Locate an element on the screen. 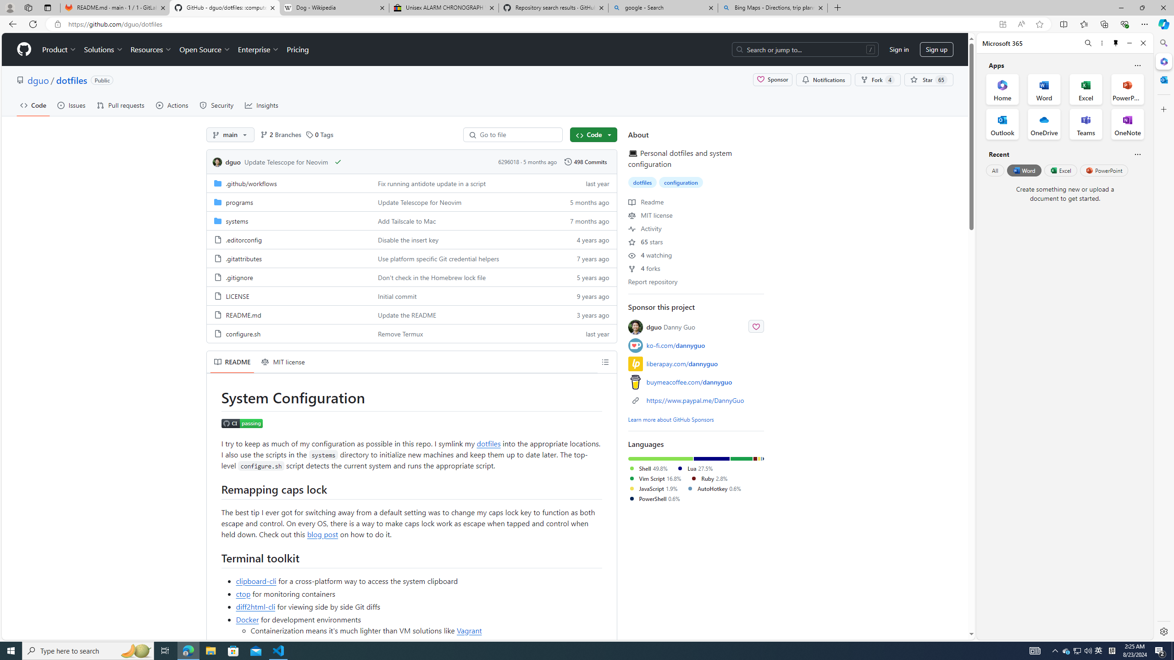 This screenshot has width=1174, height=660. 0 Tags is located at coordinates (319, 134).